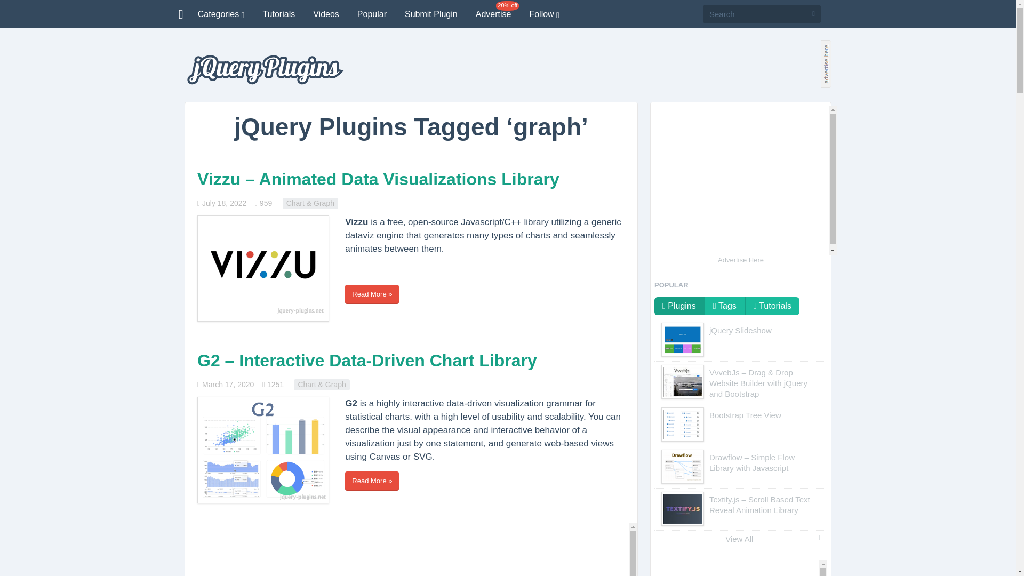 This screenshot has height=576, width=1024. Describe the element at coordinates (278, 14) in the screenshot. I see `Tutorials` at that location.